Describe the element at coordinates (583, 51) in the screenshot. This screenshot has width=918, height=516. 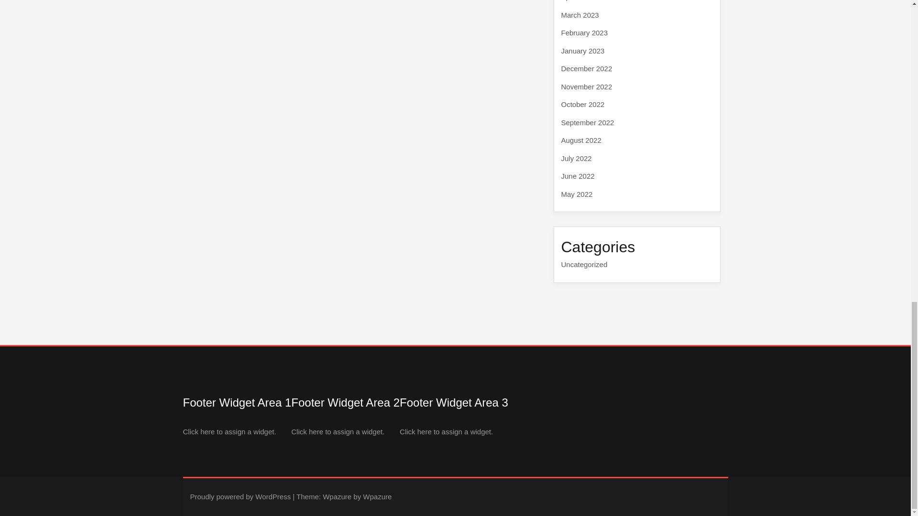
I see `January 2023` at that location.